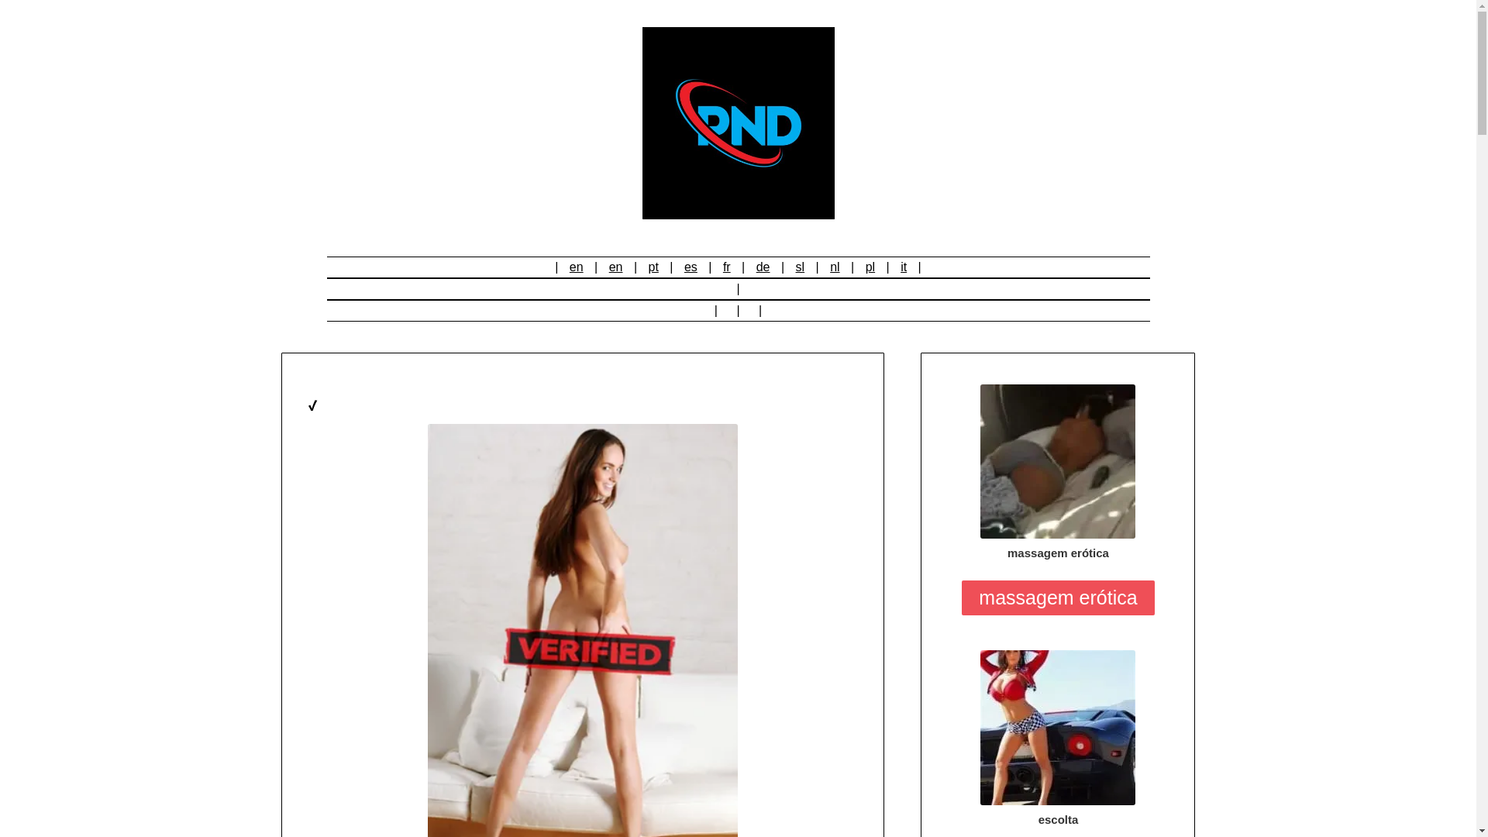 Image resolution: width=1488 pixels, height=837 pixels. Describe the element at coordinates (615, 267) in the screenshot. I see `en` at that location.